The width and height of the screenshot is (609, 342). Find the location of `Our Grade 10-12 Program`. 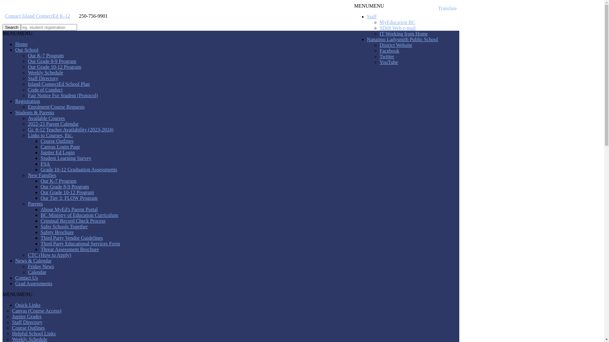

Our Grade 10-12 Program is located at coordinates (67, 193).